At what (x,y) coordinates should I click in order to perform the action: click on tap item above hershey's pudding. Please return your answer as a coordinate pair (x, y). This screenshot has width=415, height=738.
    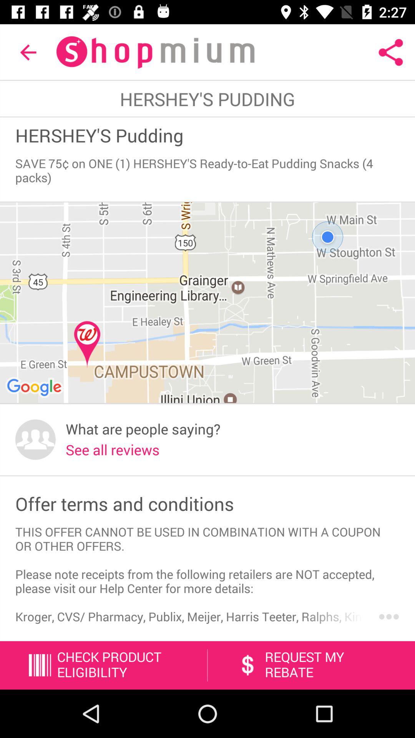
    Looking at the image, I should click on (28, 52).